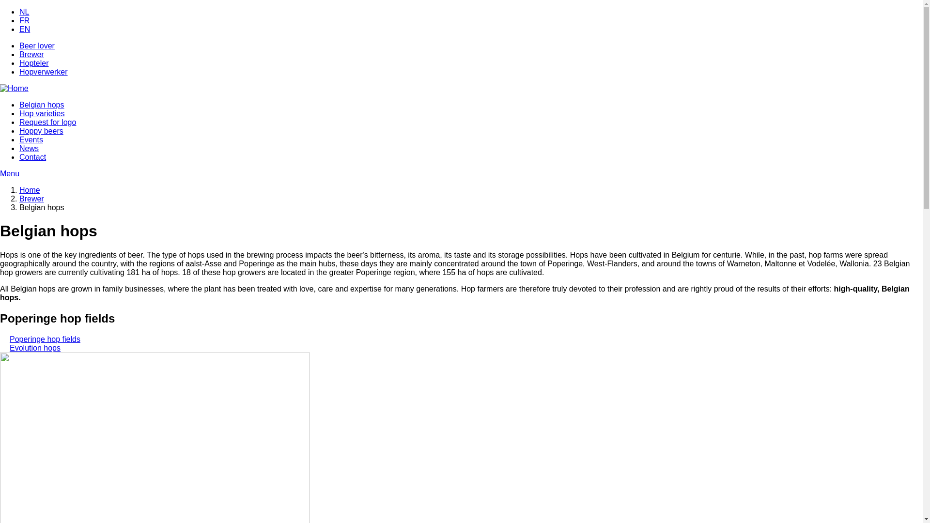 This screenshot has width=930, height=523. What do you see at coordinates (34, 63) in the screenshot?
I see `Hopteler` at bounding box center [34, 63].